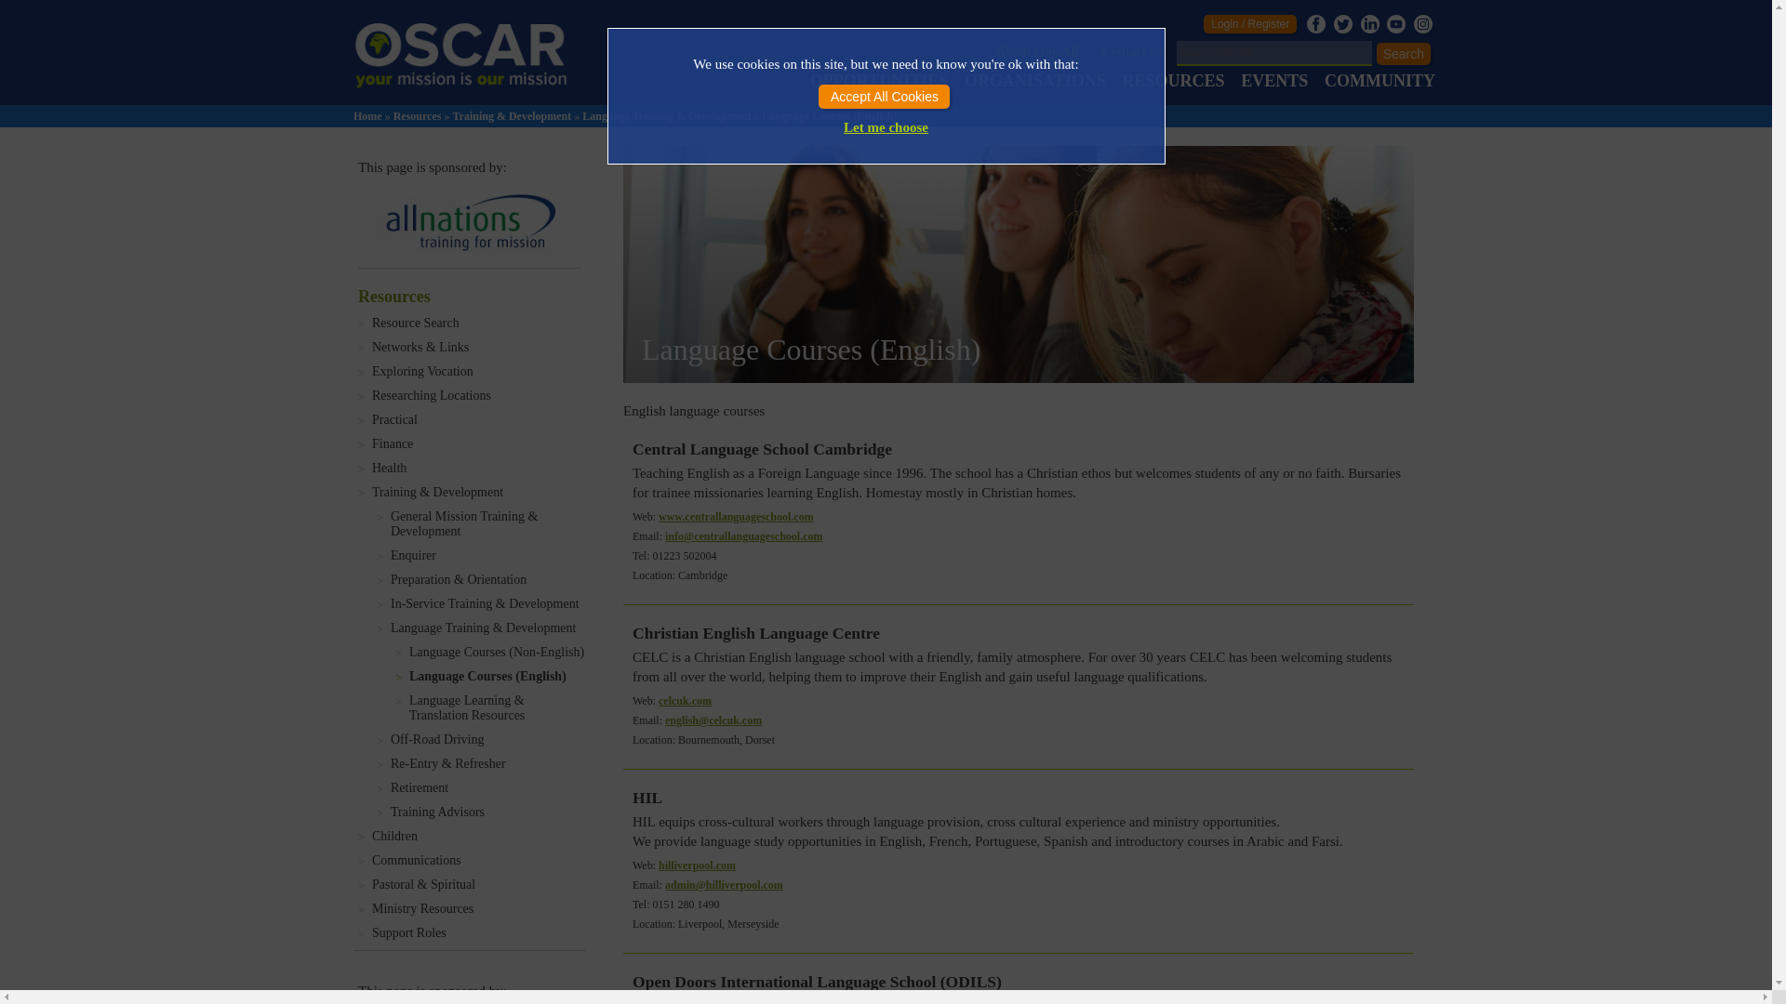  I want to click on Contact Us, so click(1133, 50).